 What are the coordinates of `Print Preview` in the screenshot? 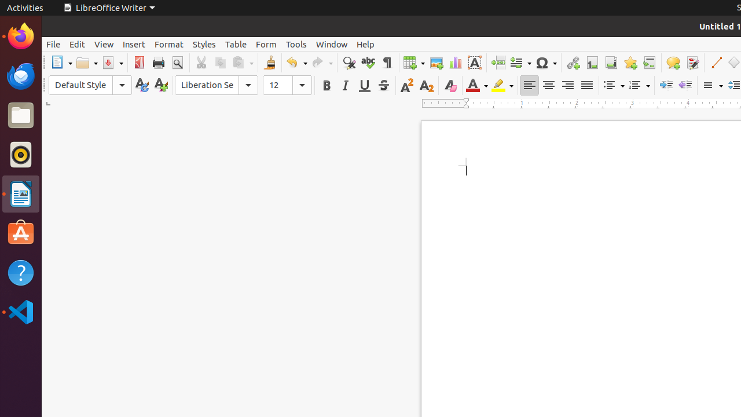 It's located at (177, 63).